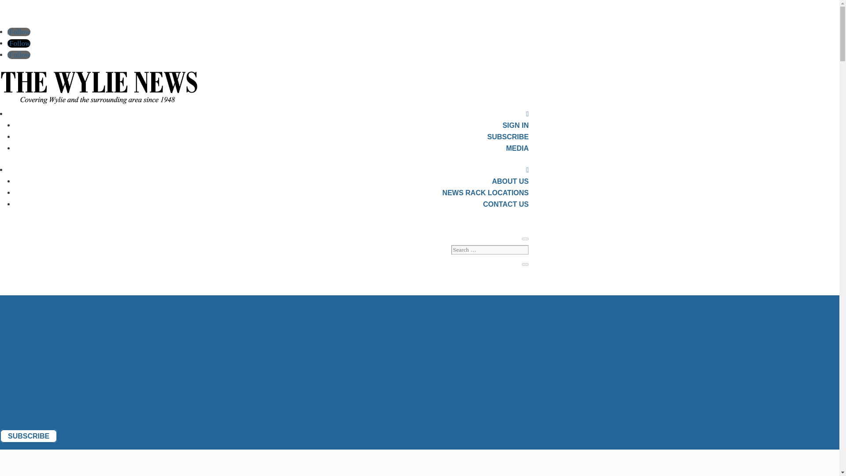 This screenshot has height=476, width=846. What do you see at coordinates (517, 148) in the screenshot?
I see `MEDIA` at bounding box center [517, 148].